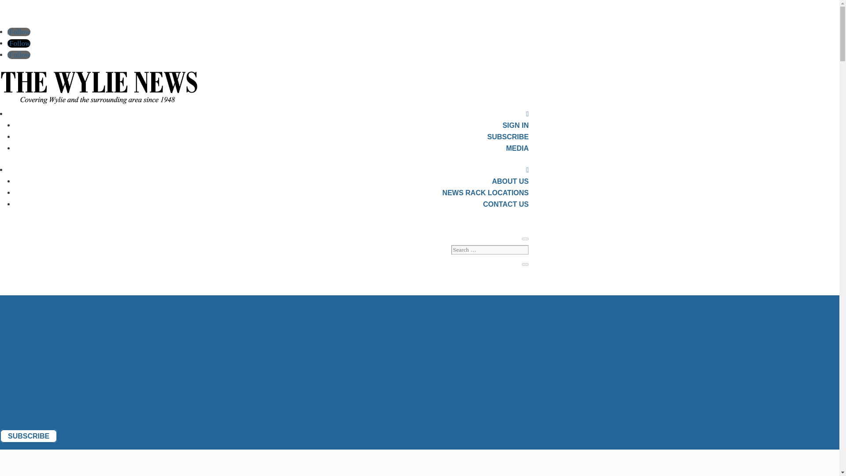 This screenshot has height=476, width=846. What do you see at coordinates (517, 148) in the screenshot?
I see `MEDIA` at bounding box center [517, 148].